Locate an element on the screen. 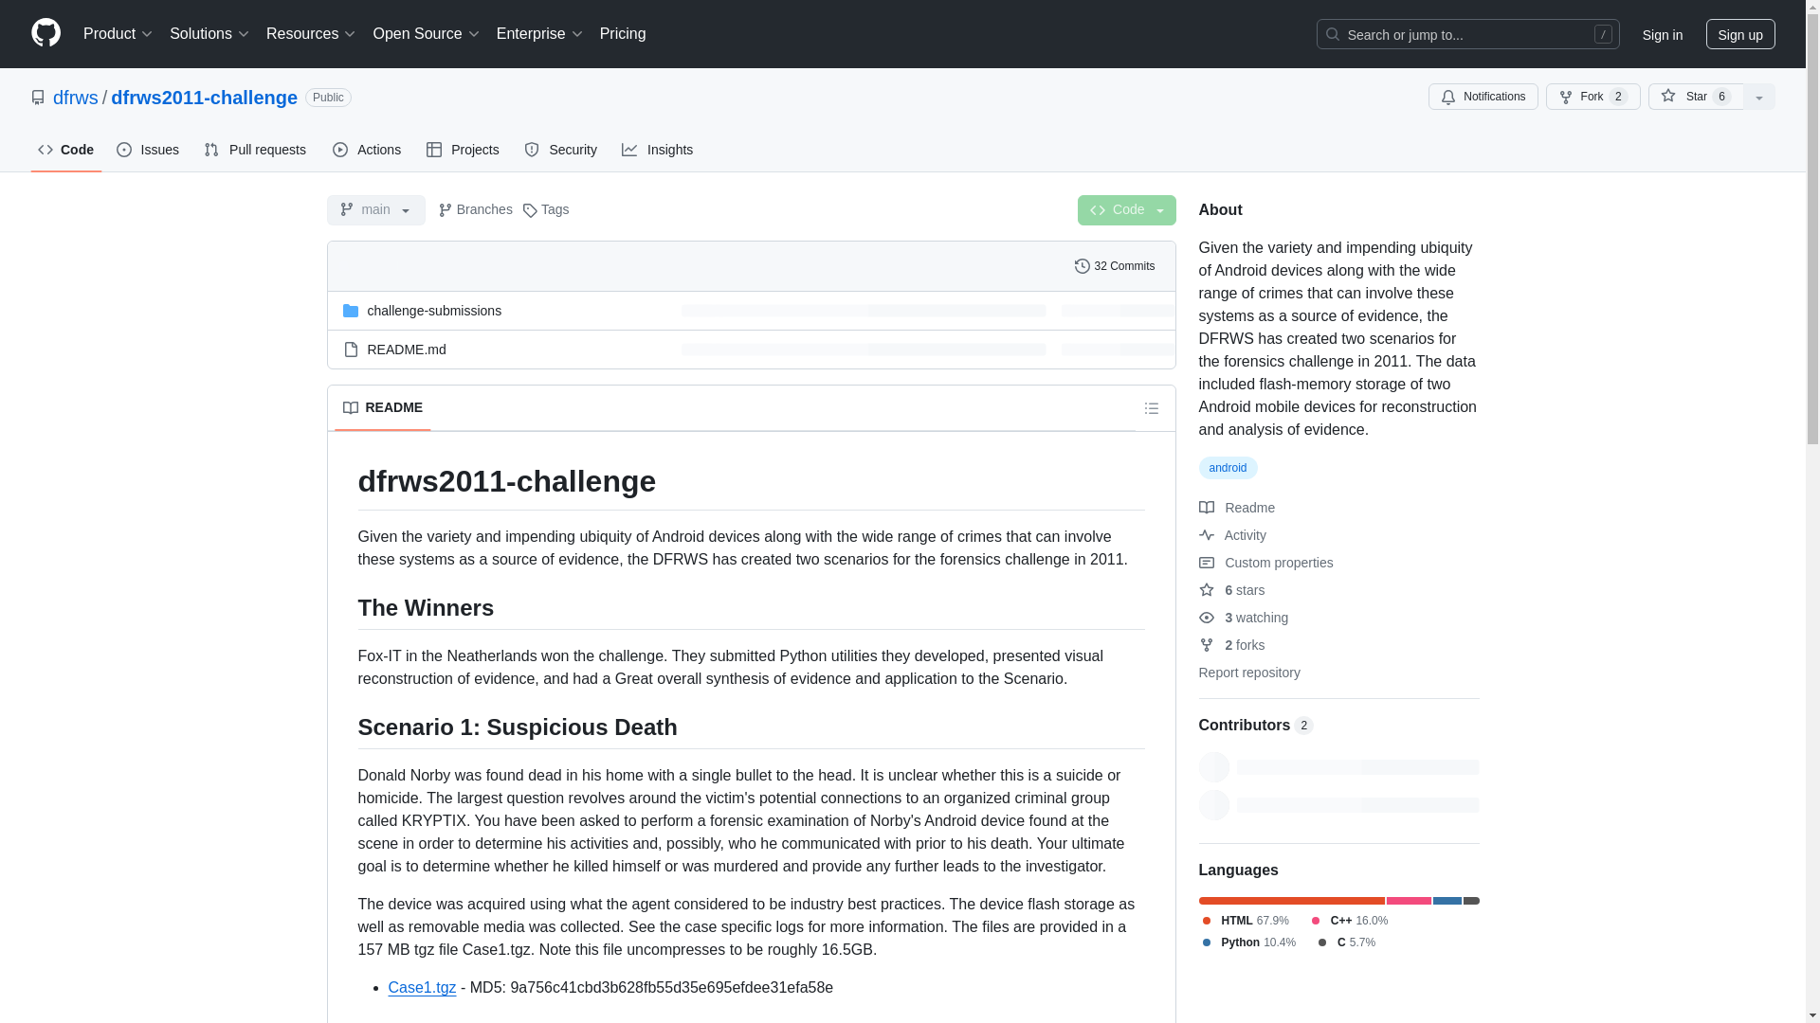 The width and height of the screenshot is (1820, 1023). challenge-submissions is located at coordinates (434, 310).